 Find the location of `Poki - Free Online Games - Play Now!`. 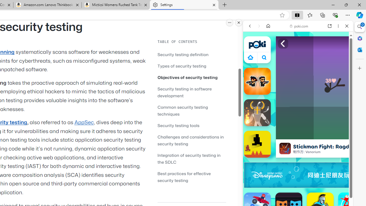

Poki - Free Online Games - Play Now! is located at coordinates (296, 88).